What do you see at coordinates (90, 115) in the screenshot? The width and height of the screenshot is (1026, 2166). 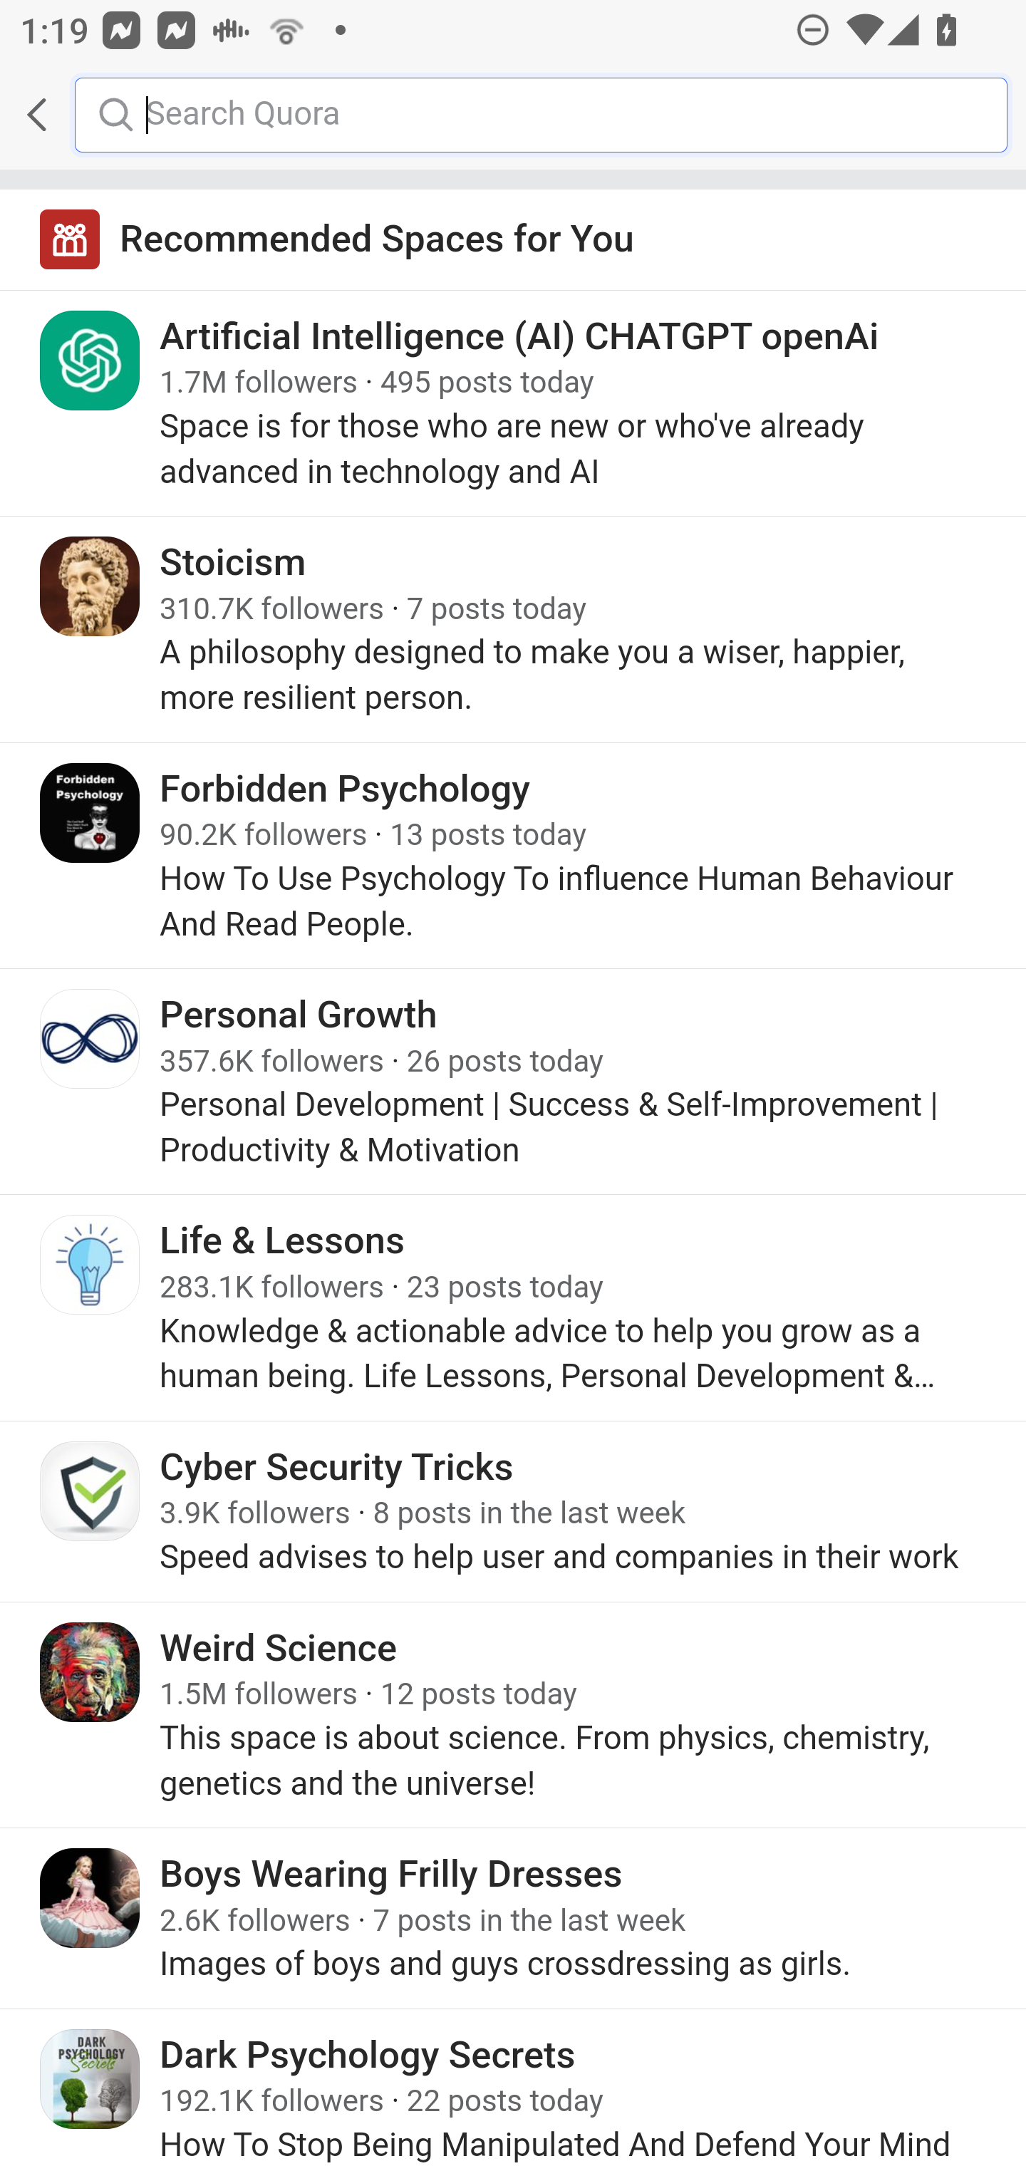 I see `Me` at bounding box center [90, 115].